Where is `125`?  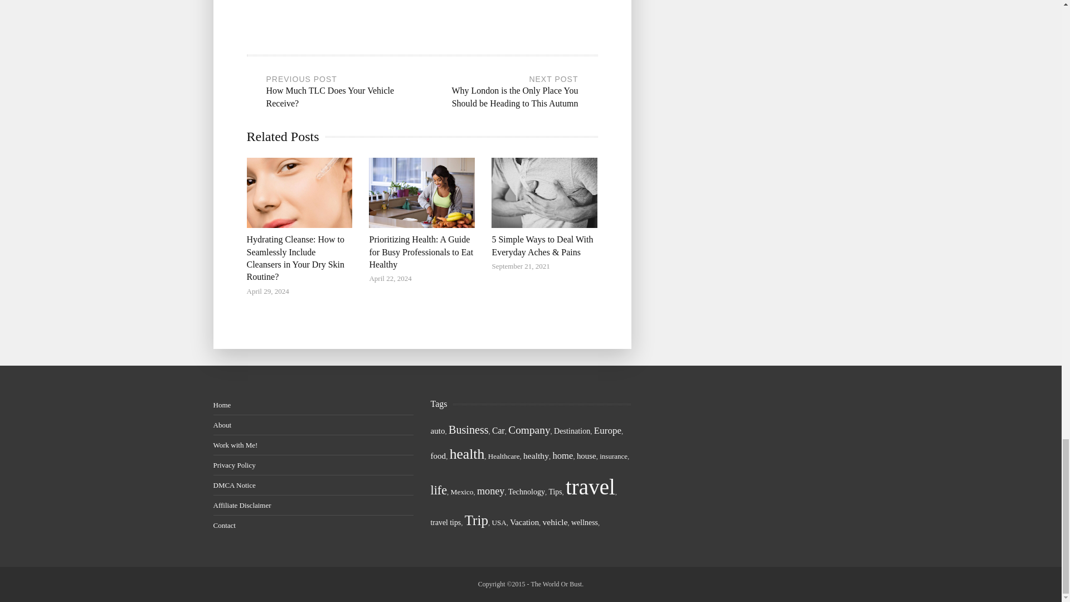
125 is located at coordinates (529, 430).